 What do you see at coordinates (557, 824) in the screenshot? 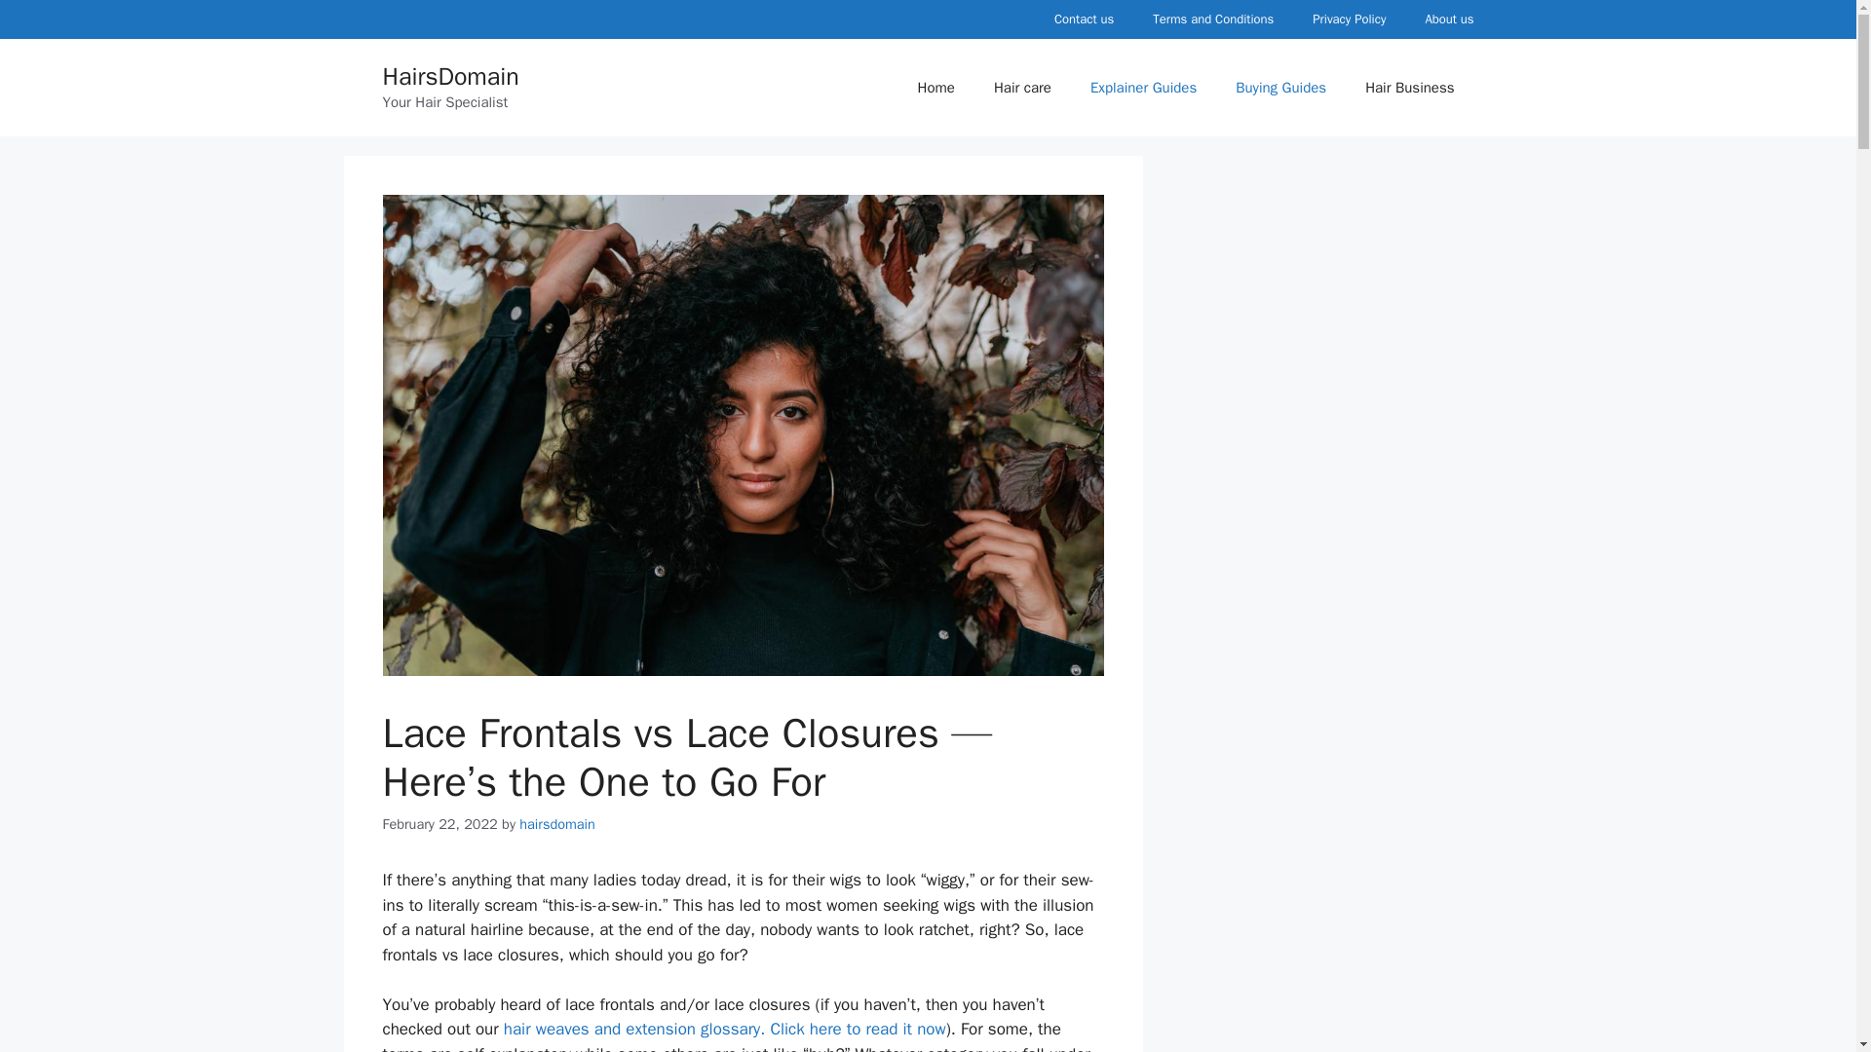
I see `hairsdomain` at bounding box center [557, 824].